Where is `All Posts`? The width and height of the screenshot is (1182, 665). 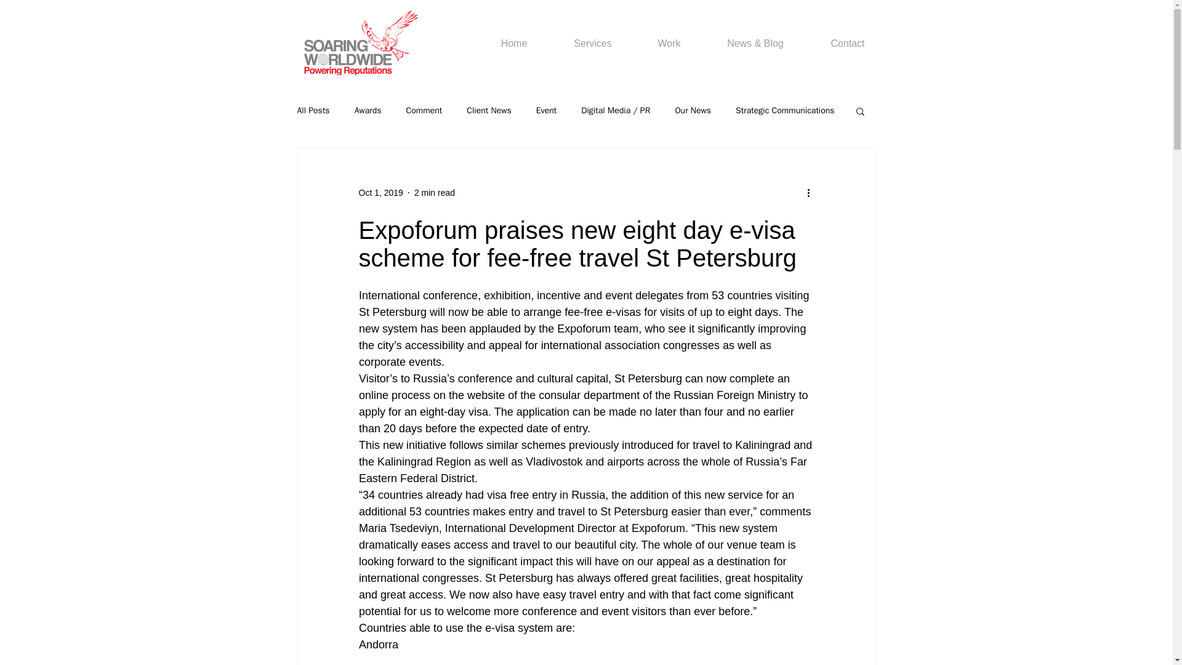 All Posts is located at coordinates (313, 111).